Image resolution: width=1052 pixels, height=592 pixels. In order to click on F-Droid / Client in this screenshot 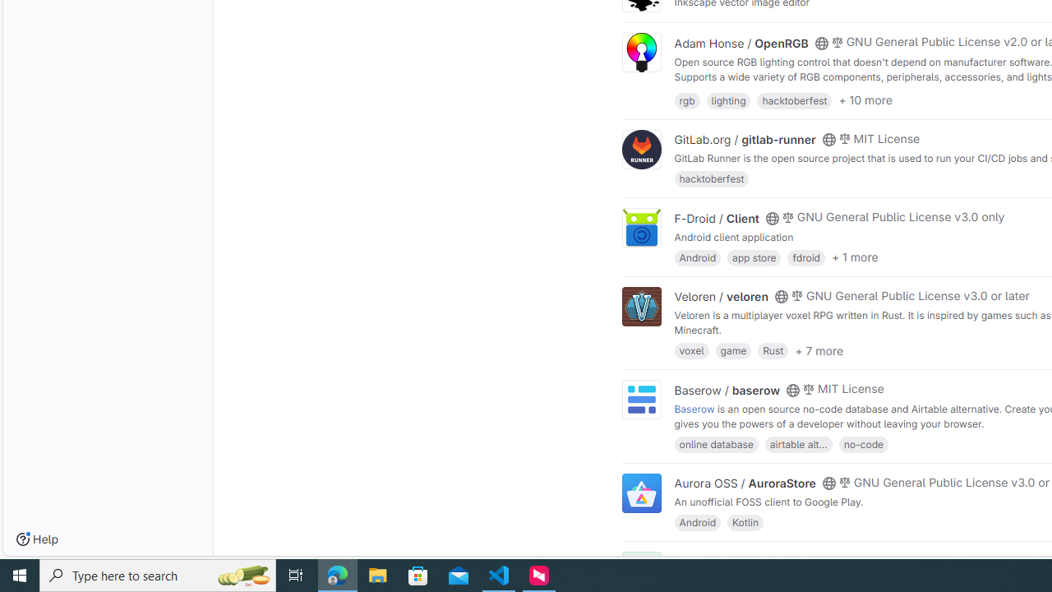, I will do `click(717, 218)`.